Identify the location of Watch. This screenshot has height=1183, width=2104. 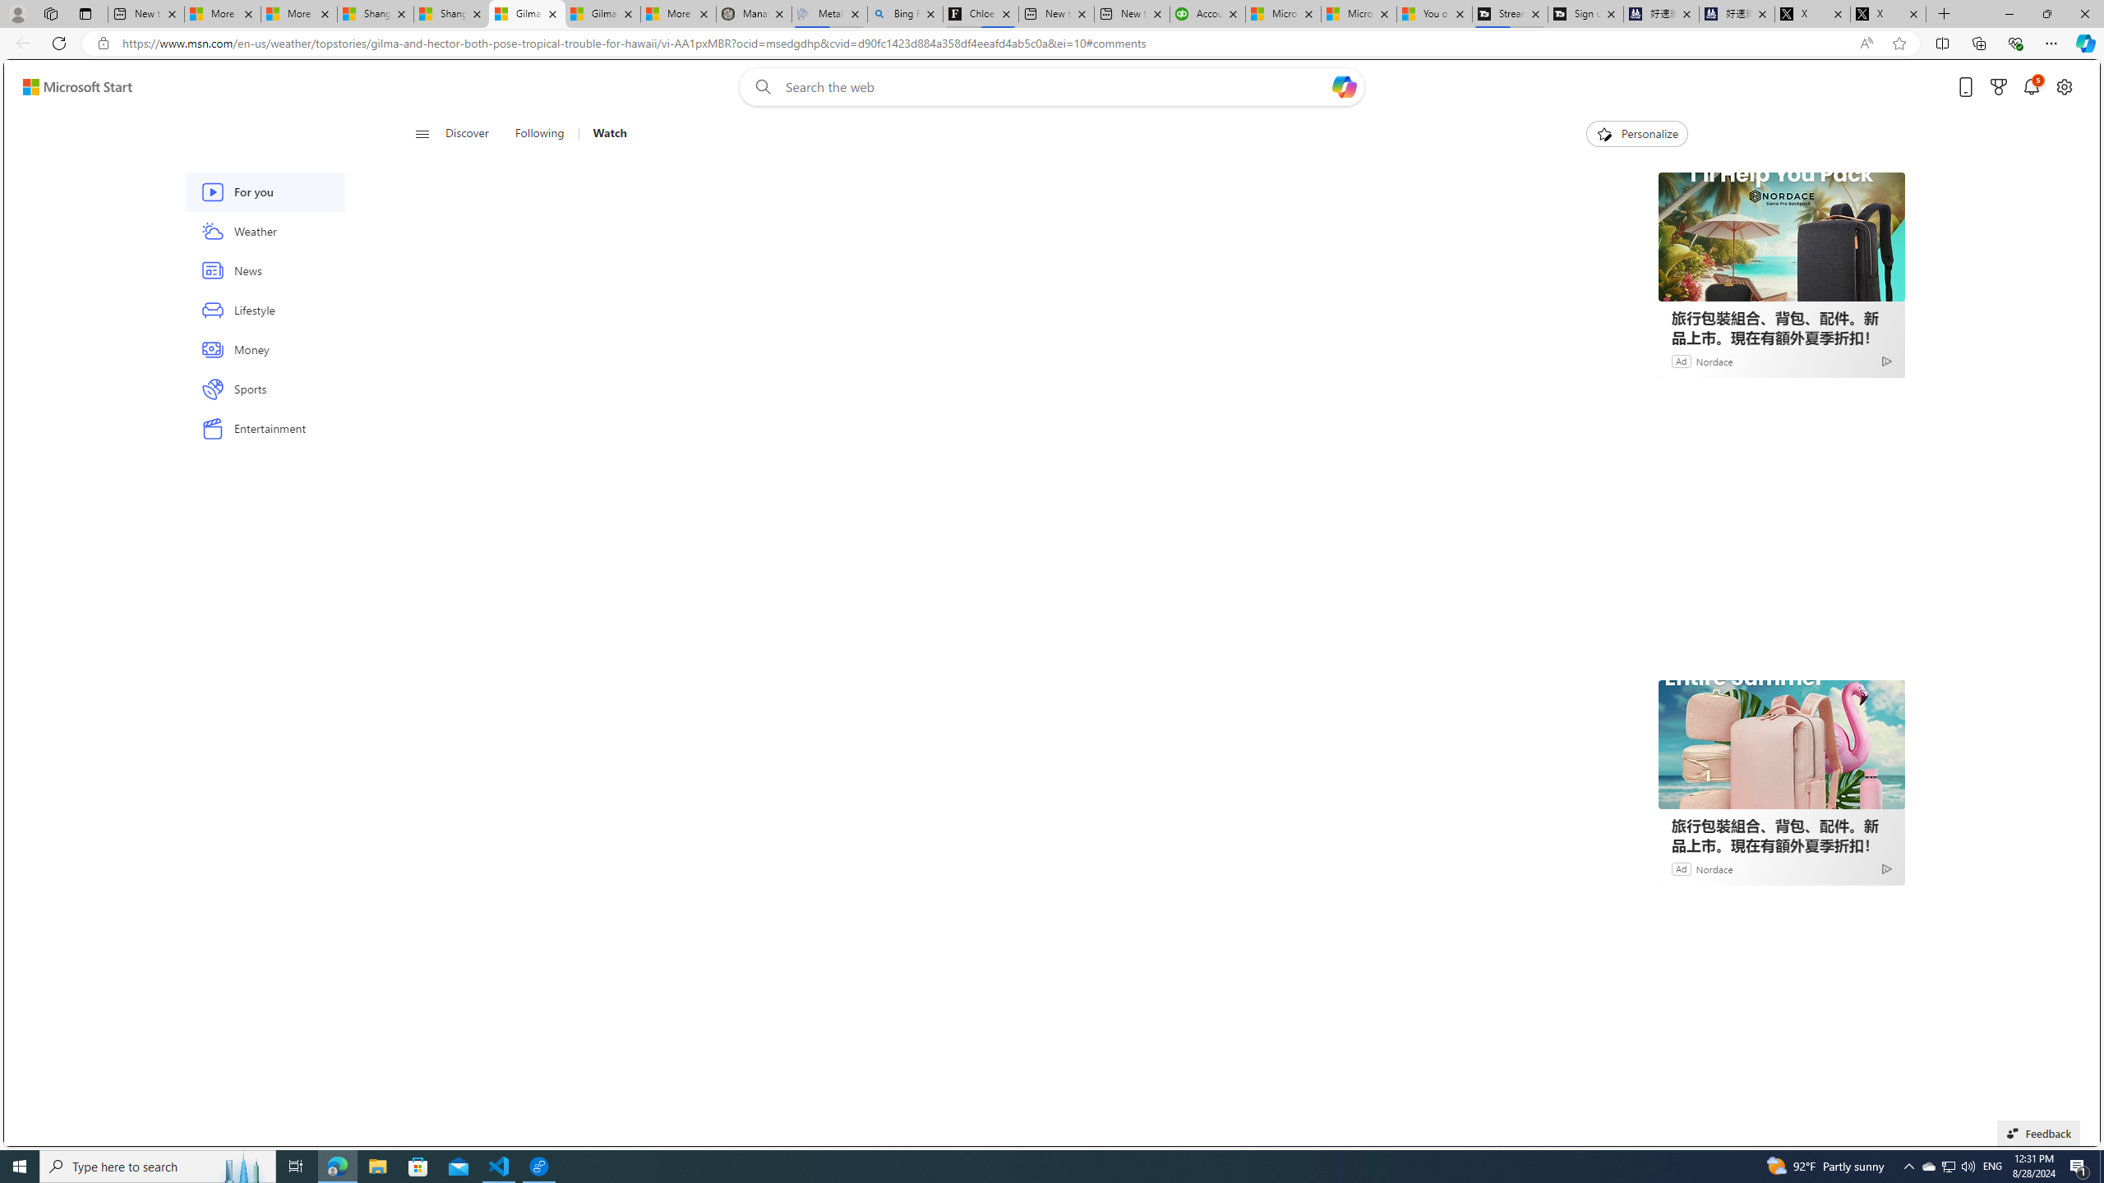
(602, 134).